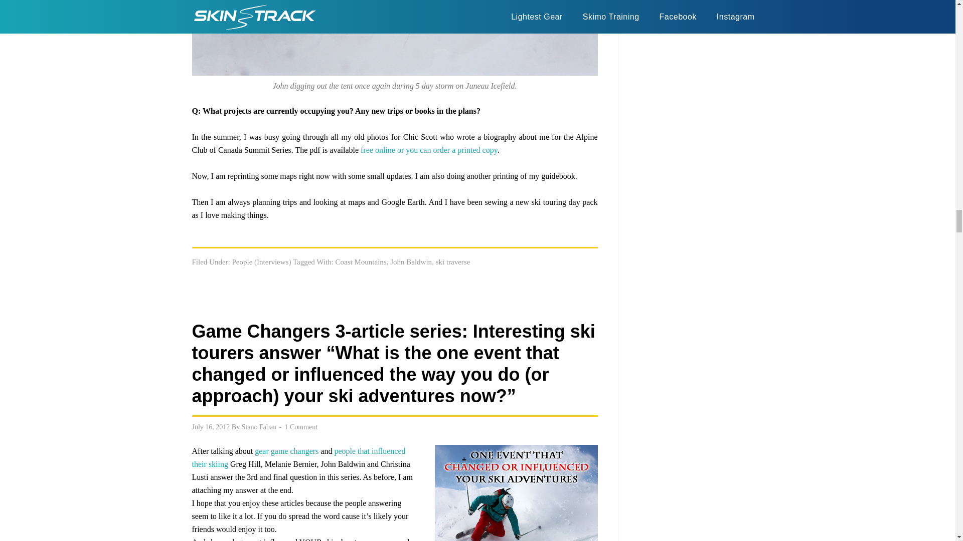 The height and width of the screenshot is (541, 963). I want to click on gear game changers, so click(287, 451).